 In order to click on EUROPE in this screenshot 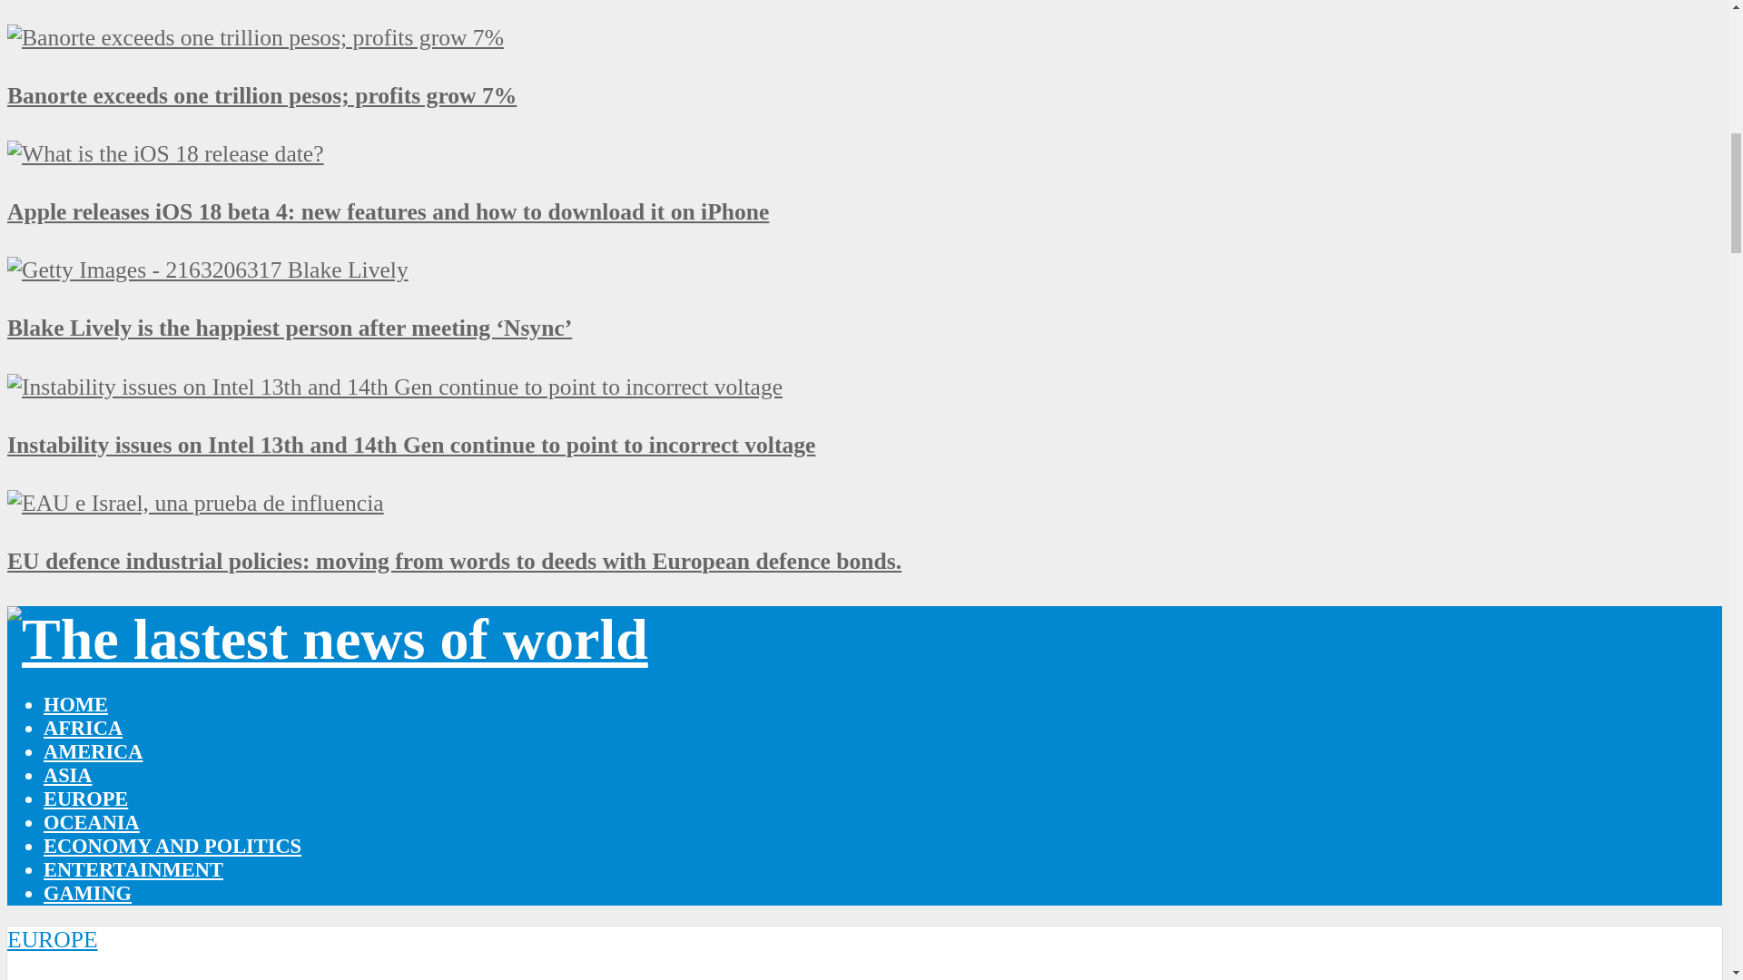, I will do `click(85, 799)`.